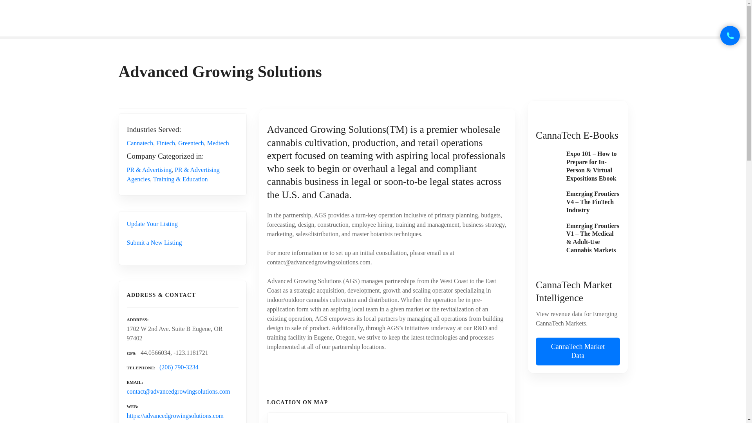 This screenshot has width=752, height=423. I want to click on Fintech, so click(166, 143).